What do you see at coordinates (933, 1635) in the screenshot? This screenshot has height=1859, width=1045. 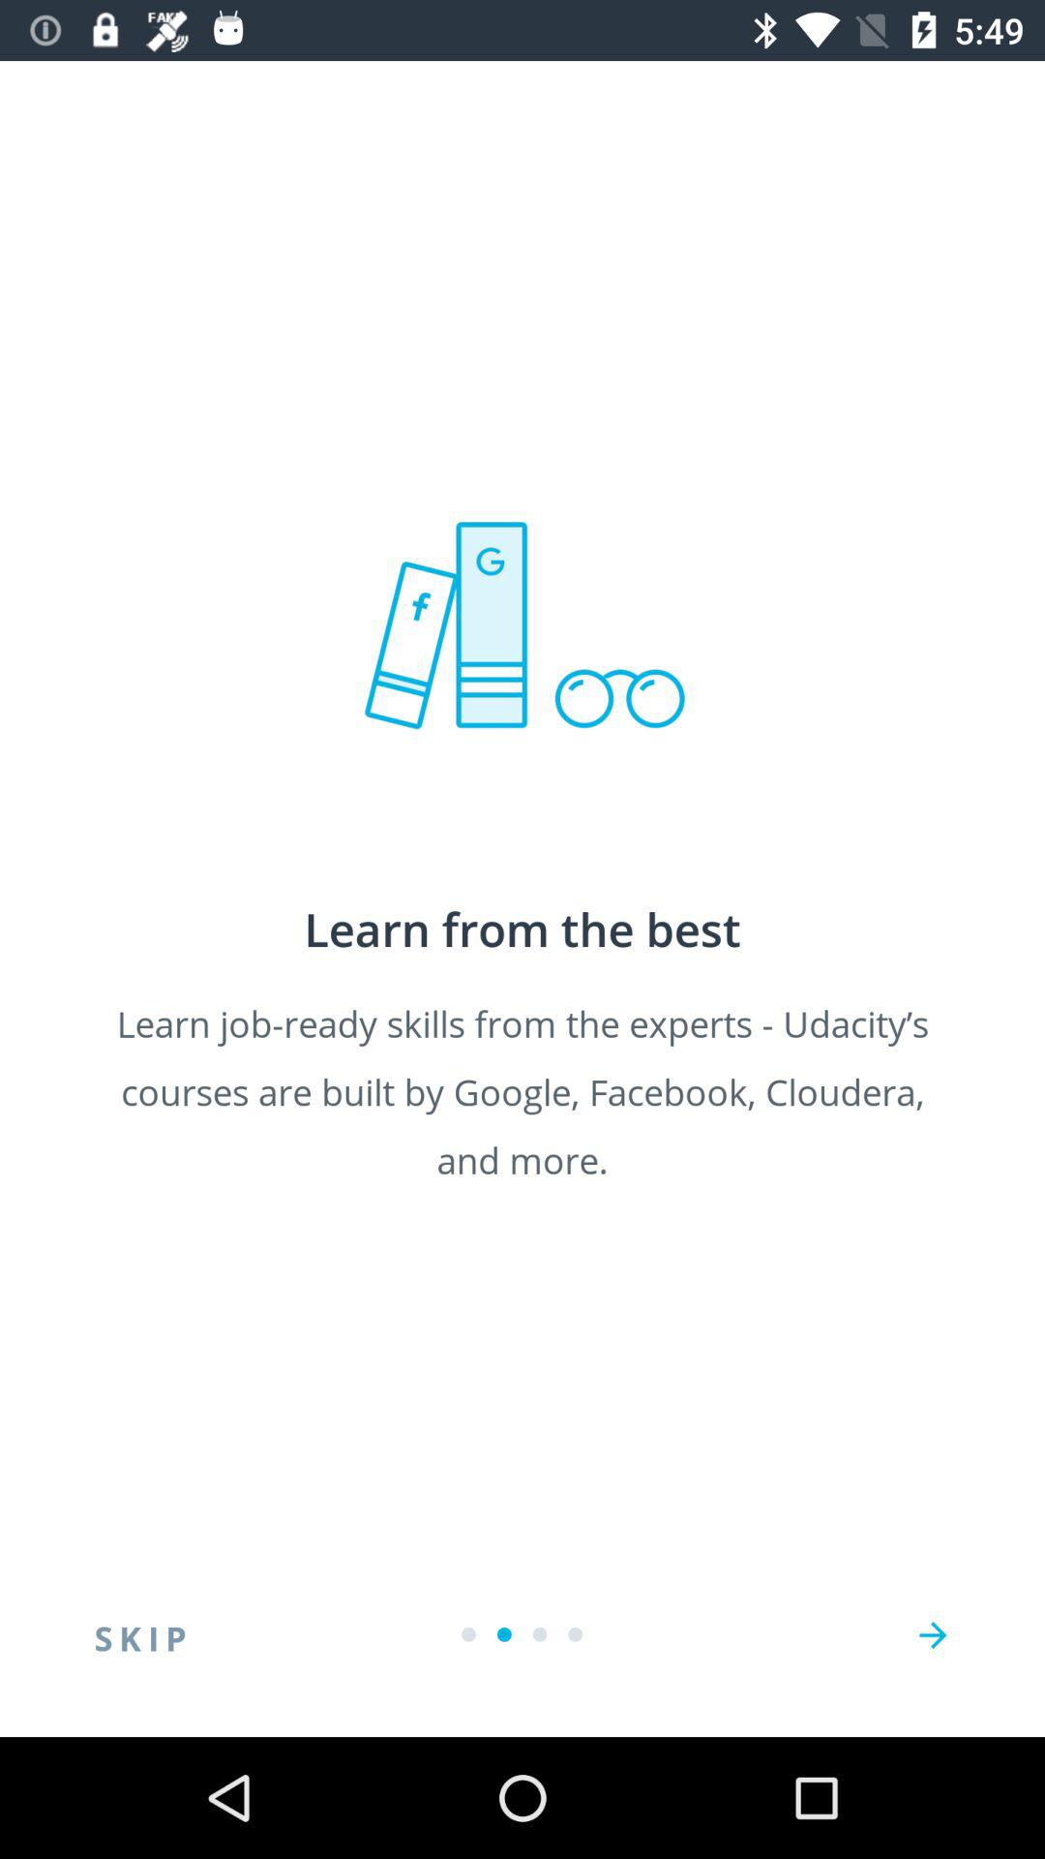 I see `go next page` at bounding box center [933, 1635].